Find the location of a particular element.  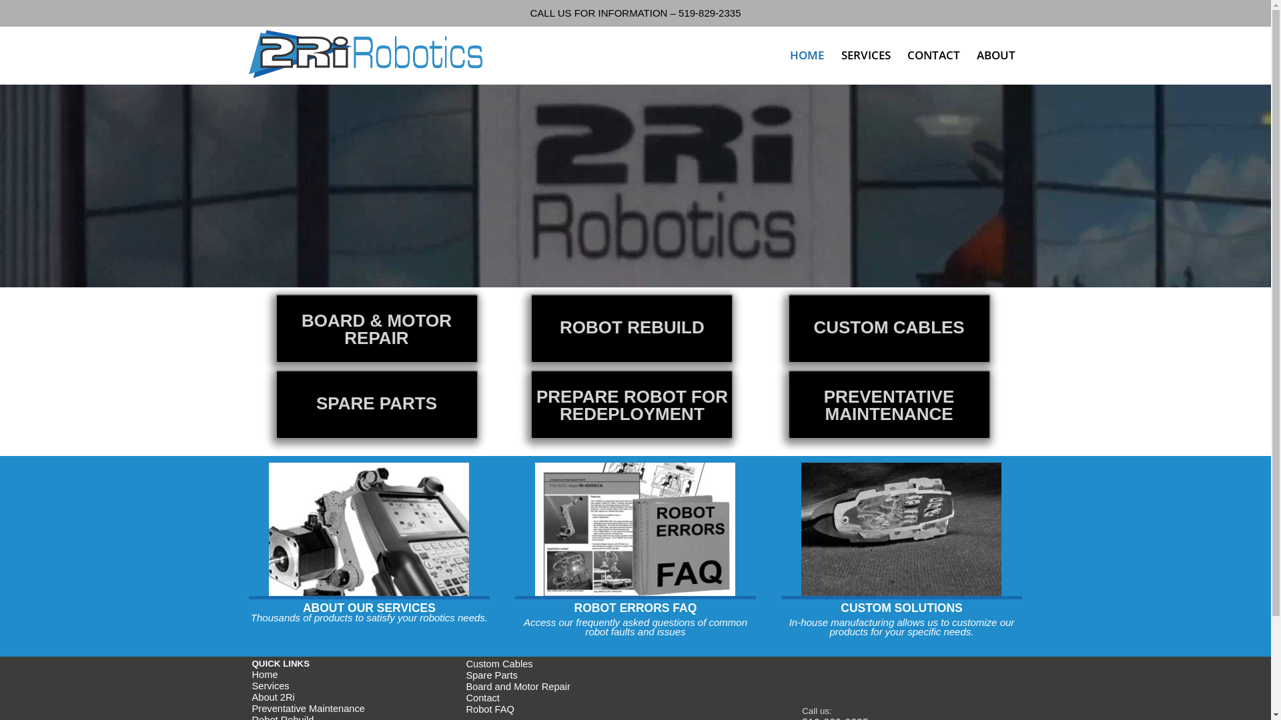

ROBOT ERRORS FAQ is located at coordinates (636, 608).